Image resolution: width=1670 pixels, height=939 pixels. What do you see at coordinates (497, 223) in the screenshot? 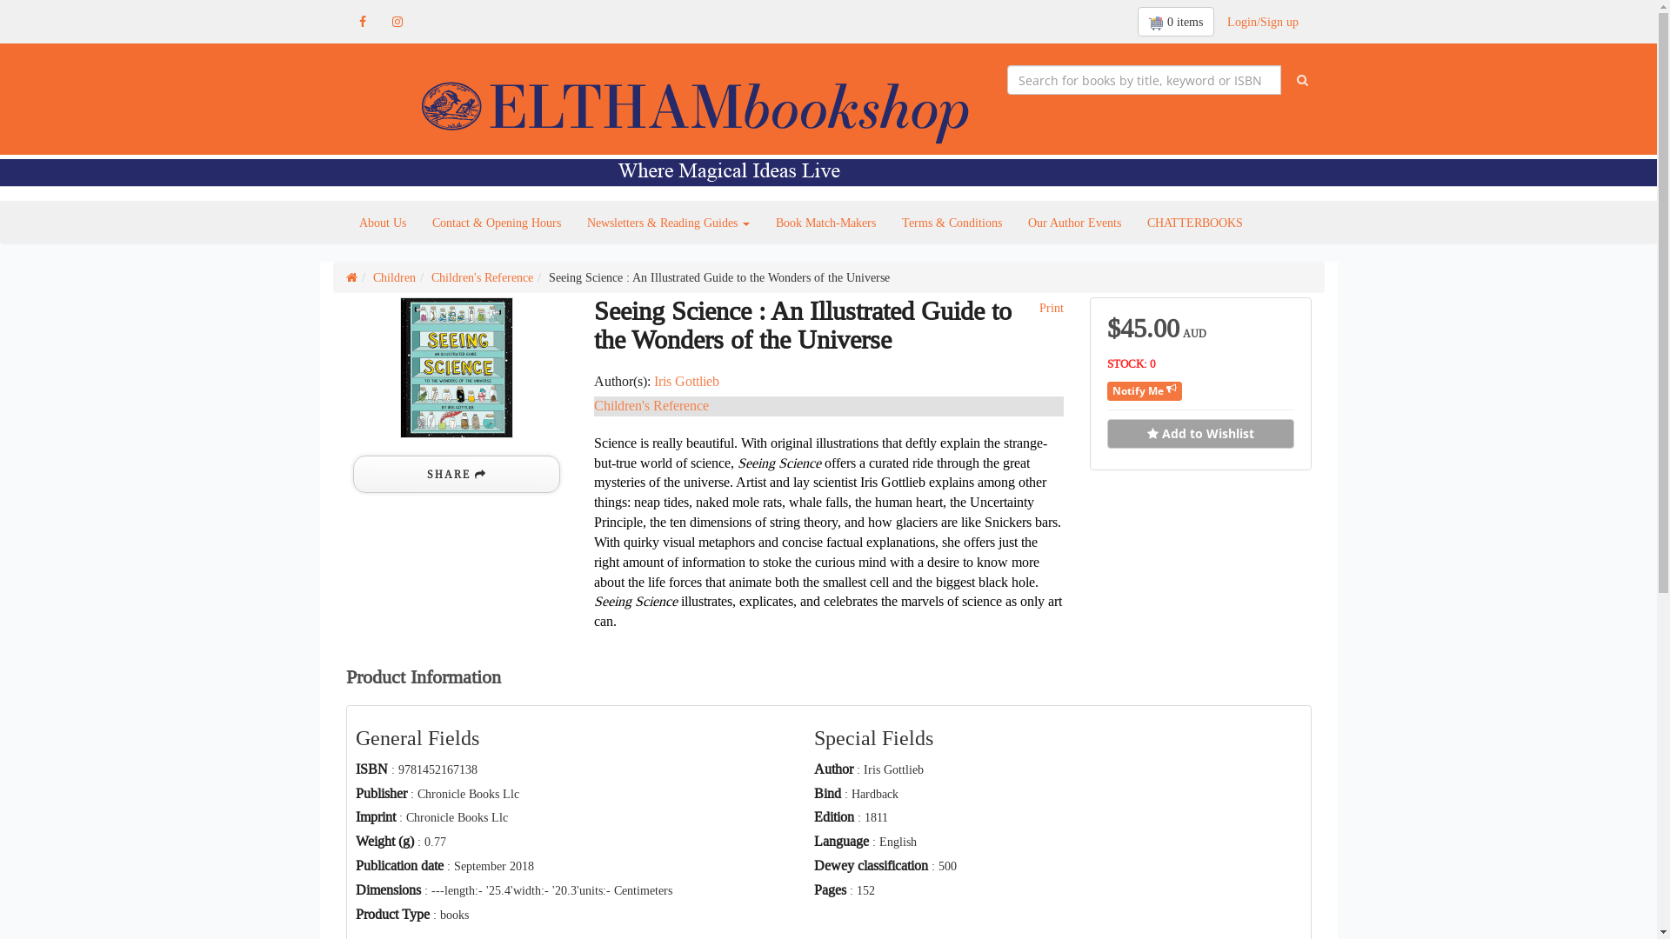
I see `Contact & Opening Hours` at bounding box center [497, 223].